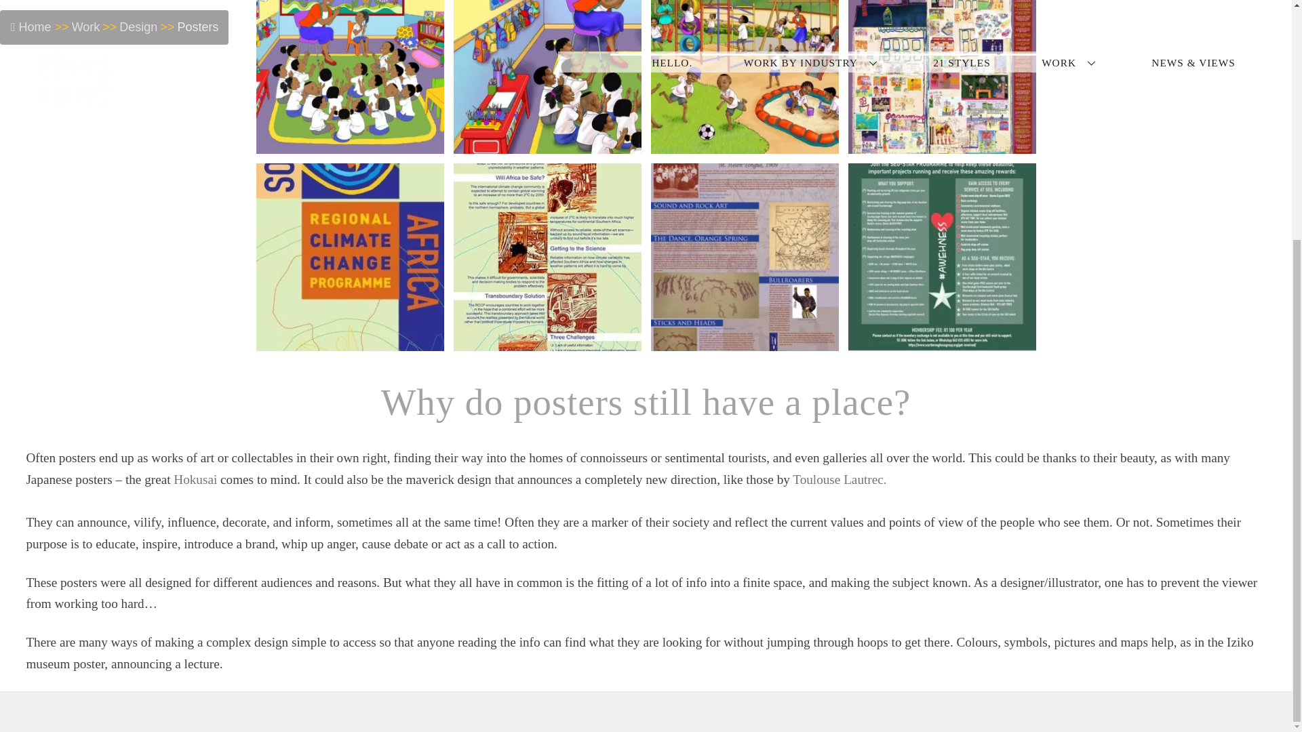 The width and height of the screenshot is (1302, 732). I want to click on CWCT-poster, so click(941, 77).